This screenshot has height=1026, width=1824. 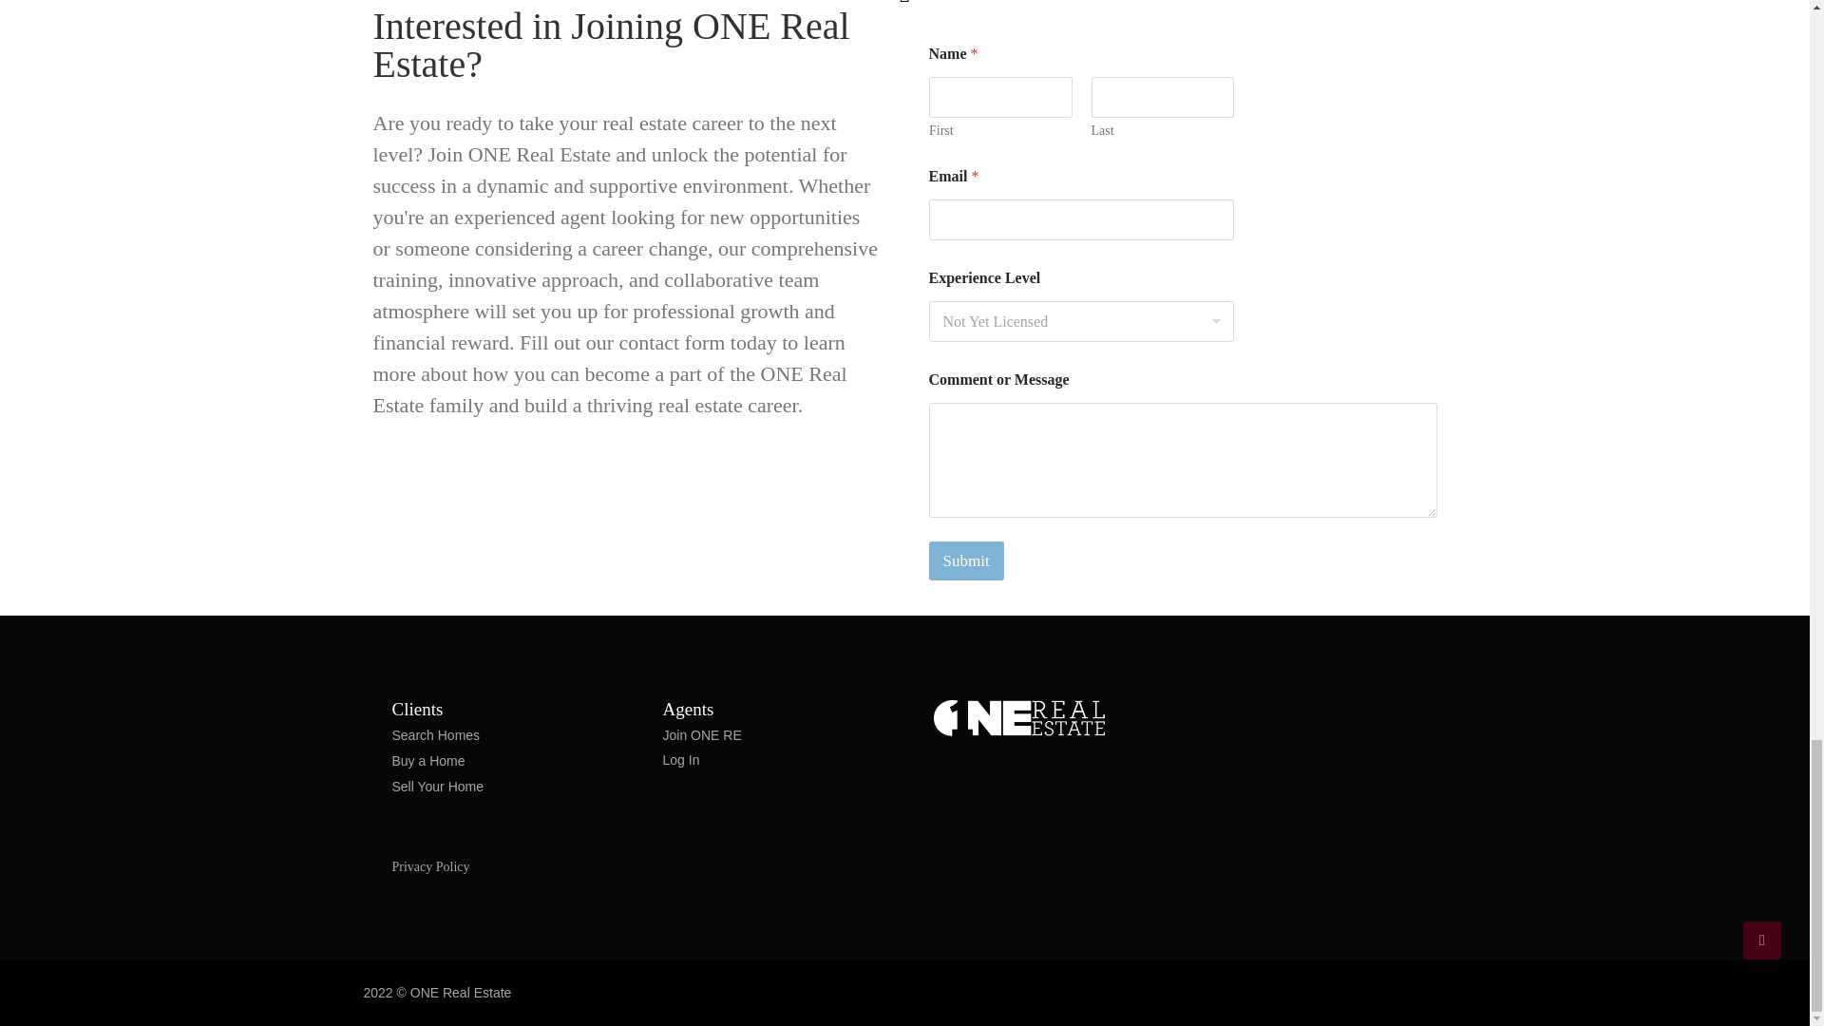 I want to click on Log In, so click(x=682, y=760).